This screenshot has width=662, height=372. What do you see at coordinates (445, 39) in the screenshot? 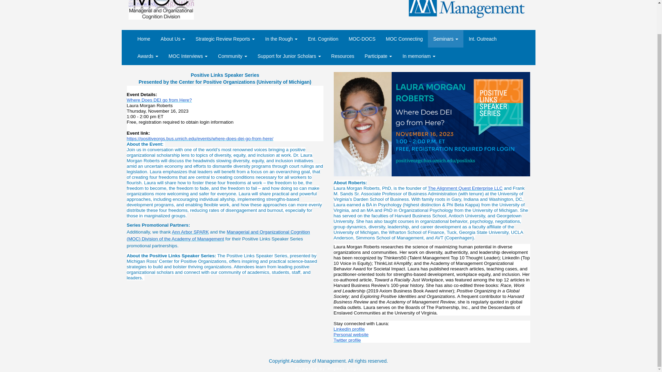
I see `Seminars` at bounding box center [445, 39].